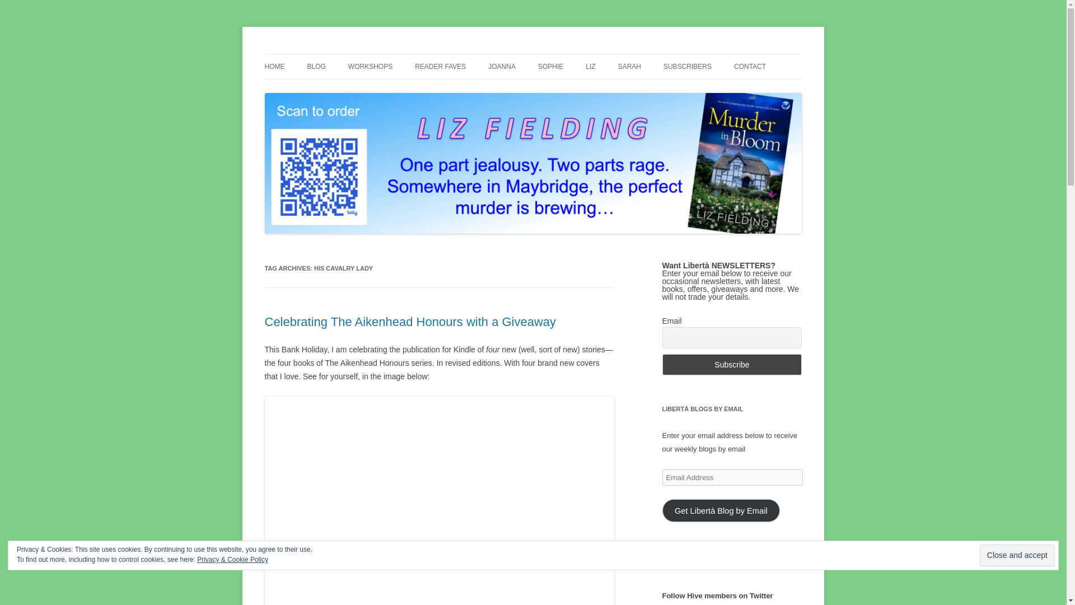  I want to click on WORKSHOPS, so click(370, 67).